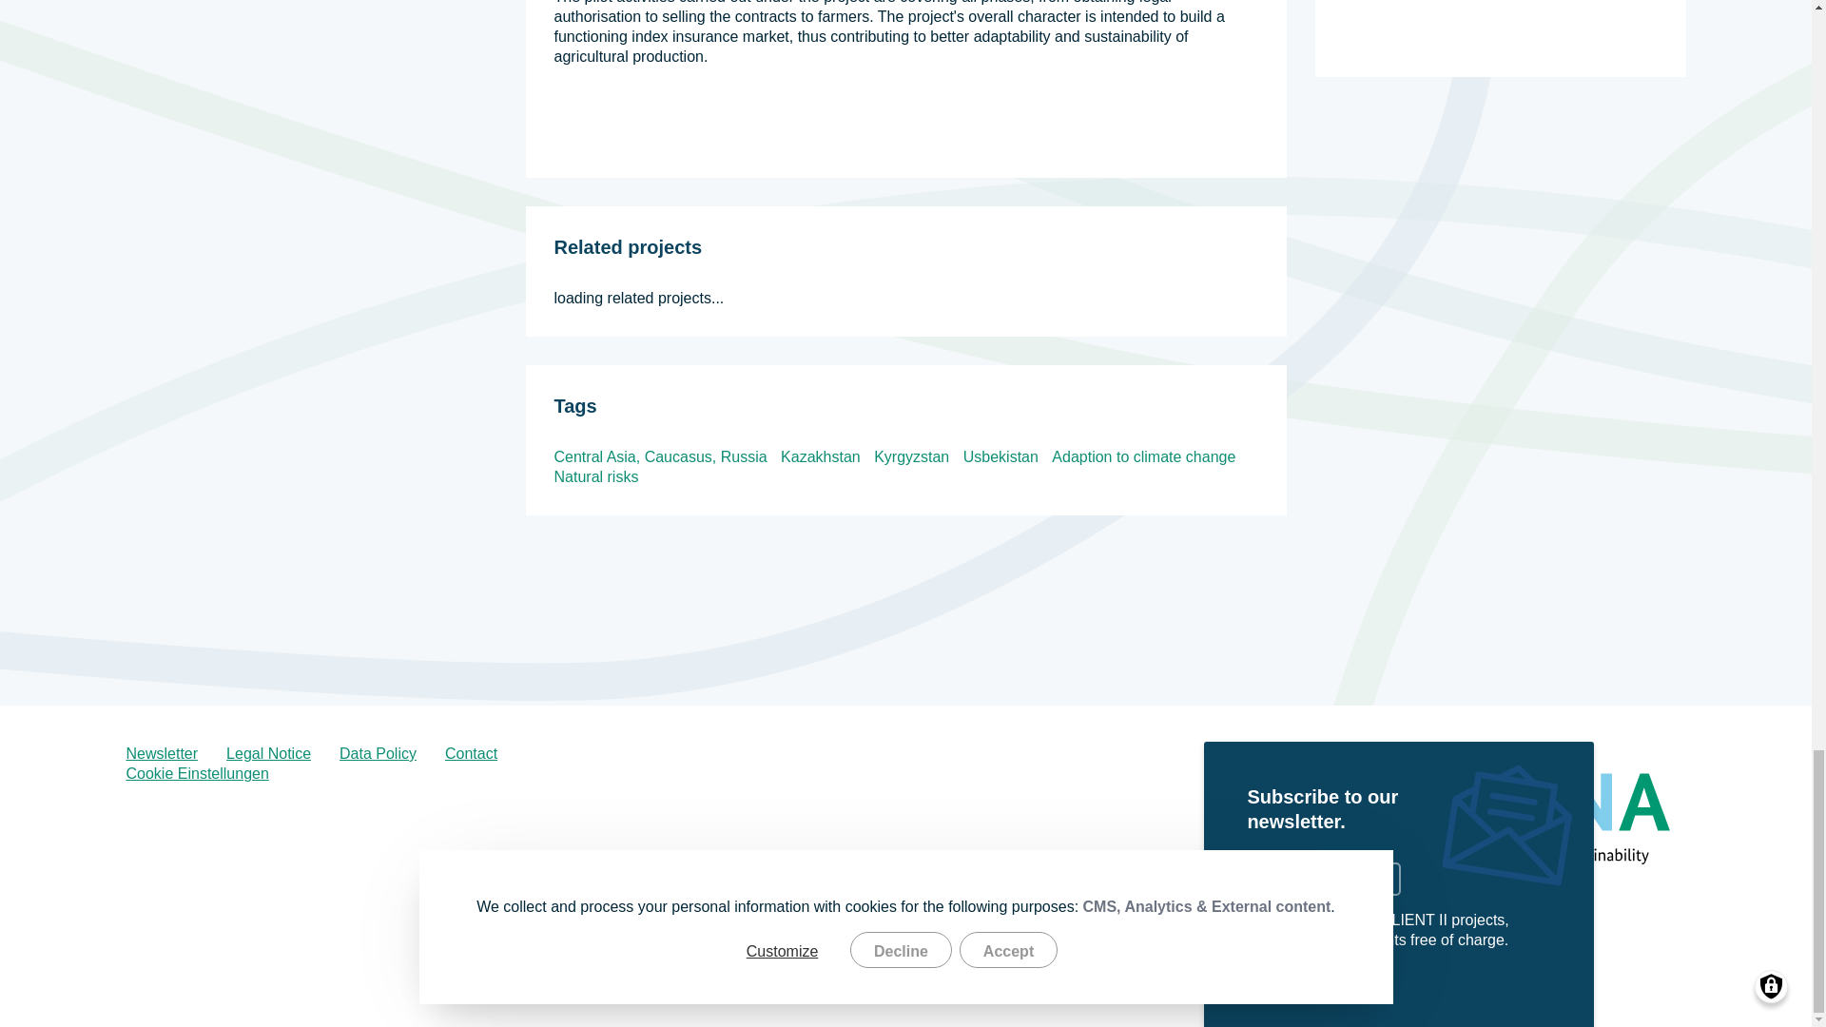 This screenshot has width=1826, height=1027. What do you see at coordinates (911, 456) in the screenshot?
I see `Kyrgyzstan` at bounding box center [911, 456].